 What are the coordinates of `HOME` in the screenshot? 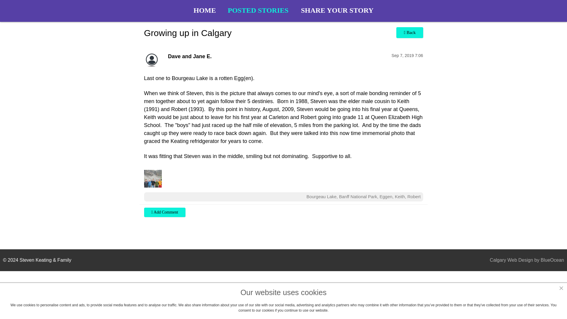 It's located at (205, 11).